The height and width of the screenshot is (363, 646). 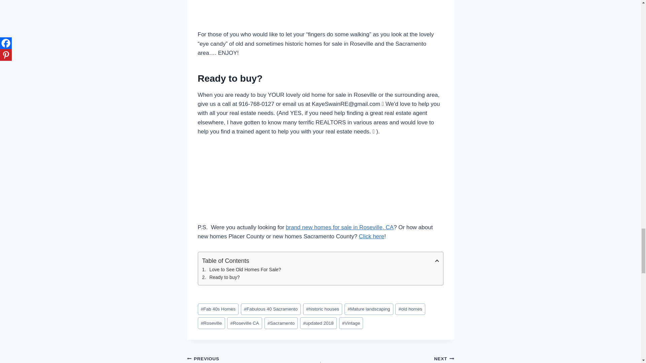 What do you see at coordinates (320, 277) in the screenshot?
I see `Ready to buy?` at bounding box center [320, 277].